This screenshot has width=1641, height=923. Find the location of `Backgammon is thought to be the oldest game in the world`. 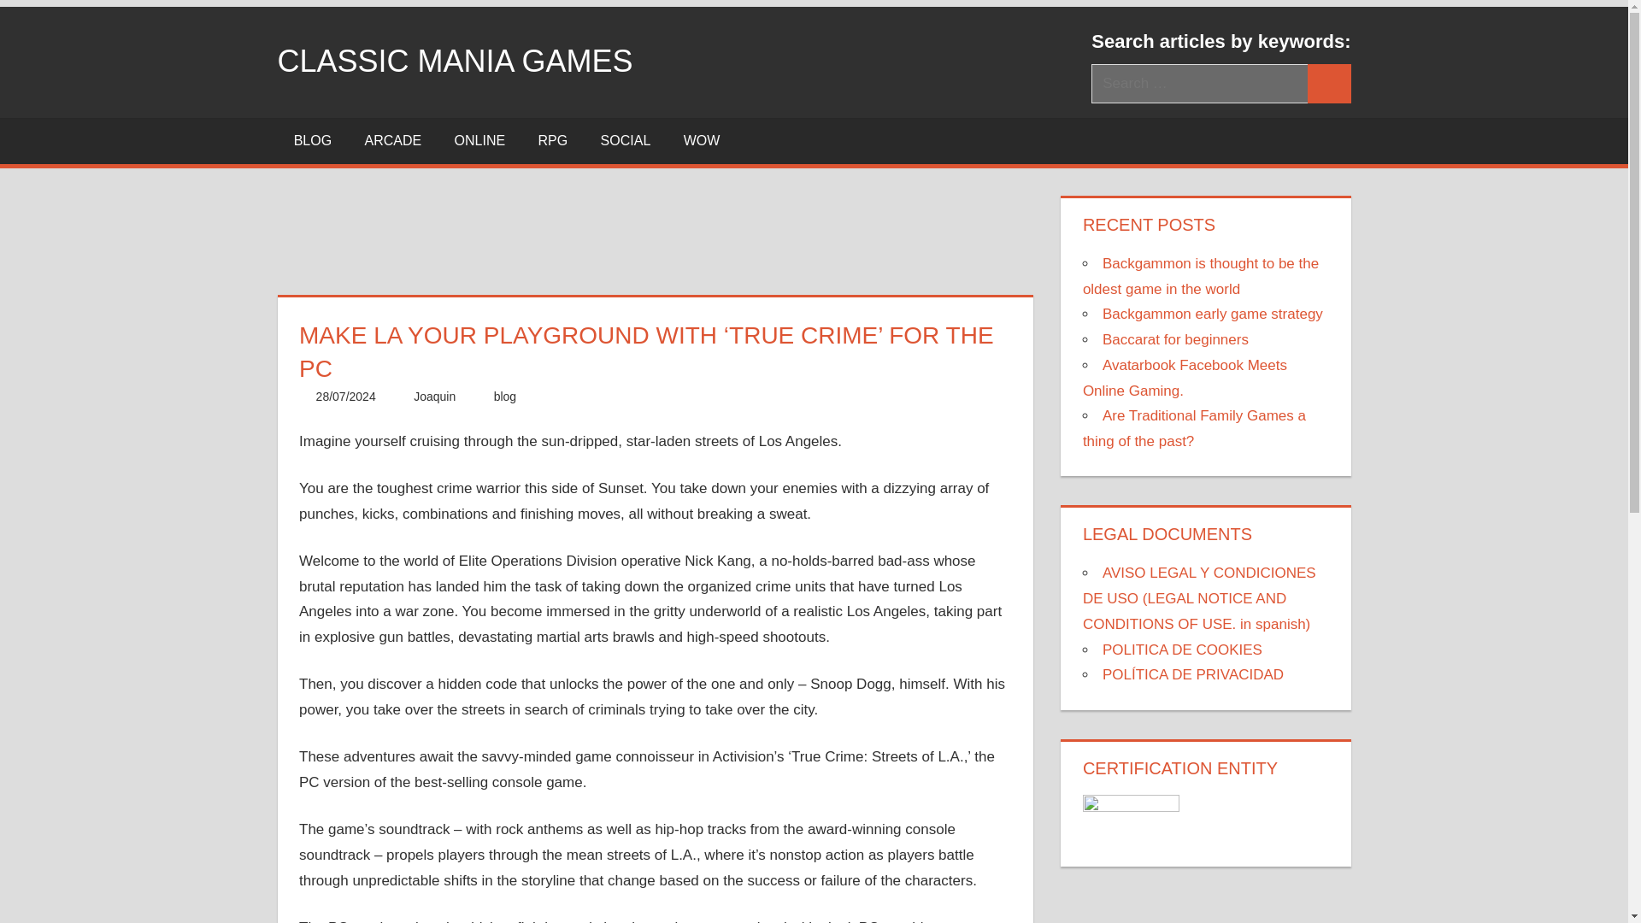

Backgammon is thought to be the oldest game in the world is located at coordinates (1201, 276).